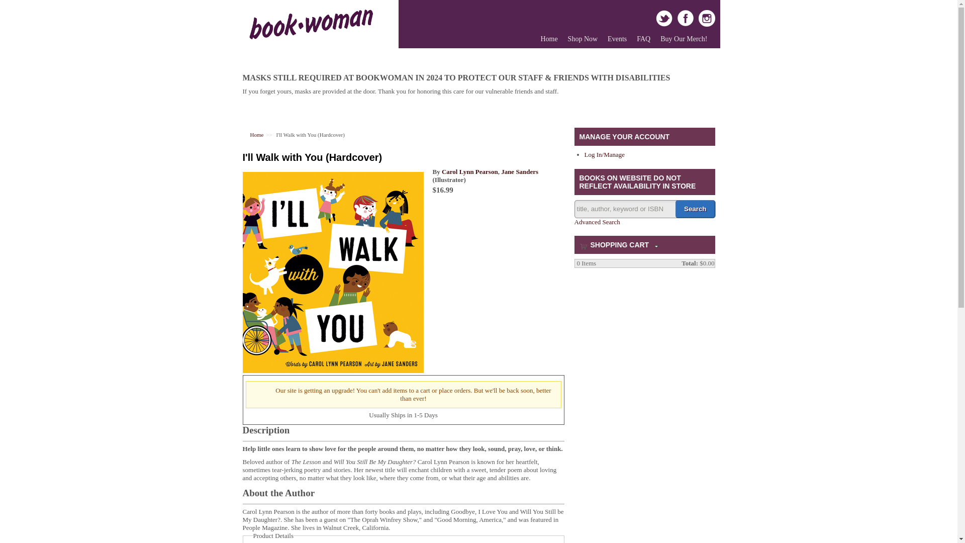 Image resolution: width=965 pixels, height=543 pixels. What do you see at coordinates (256, 135) in the screenshot?
I see `Home` at bounding box center [256, 135].